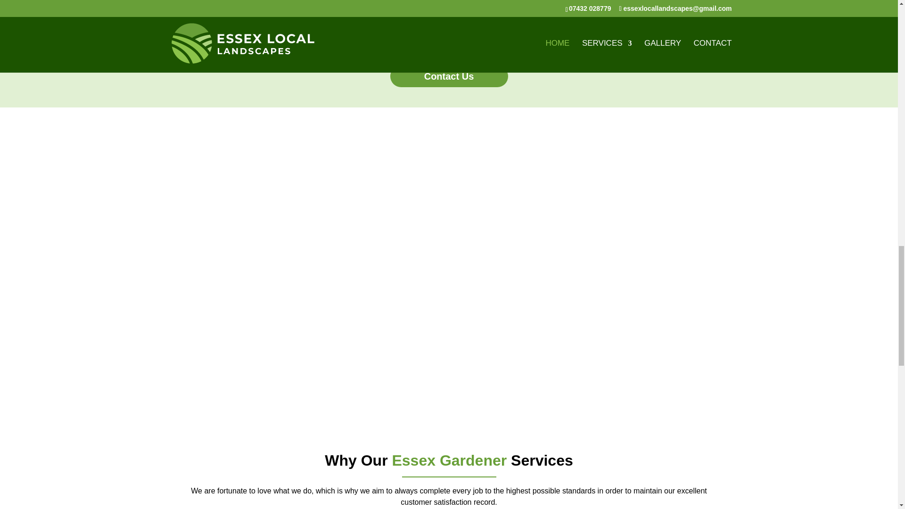 The image size is (905, 509). I want to click on Contact Us, so click(449, 76).